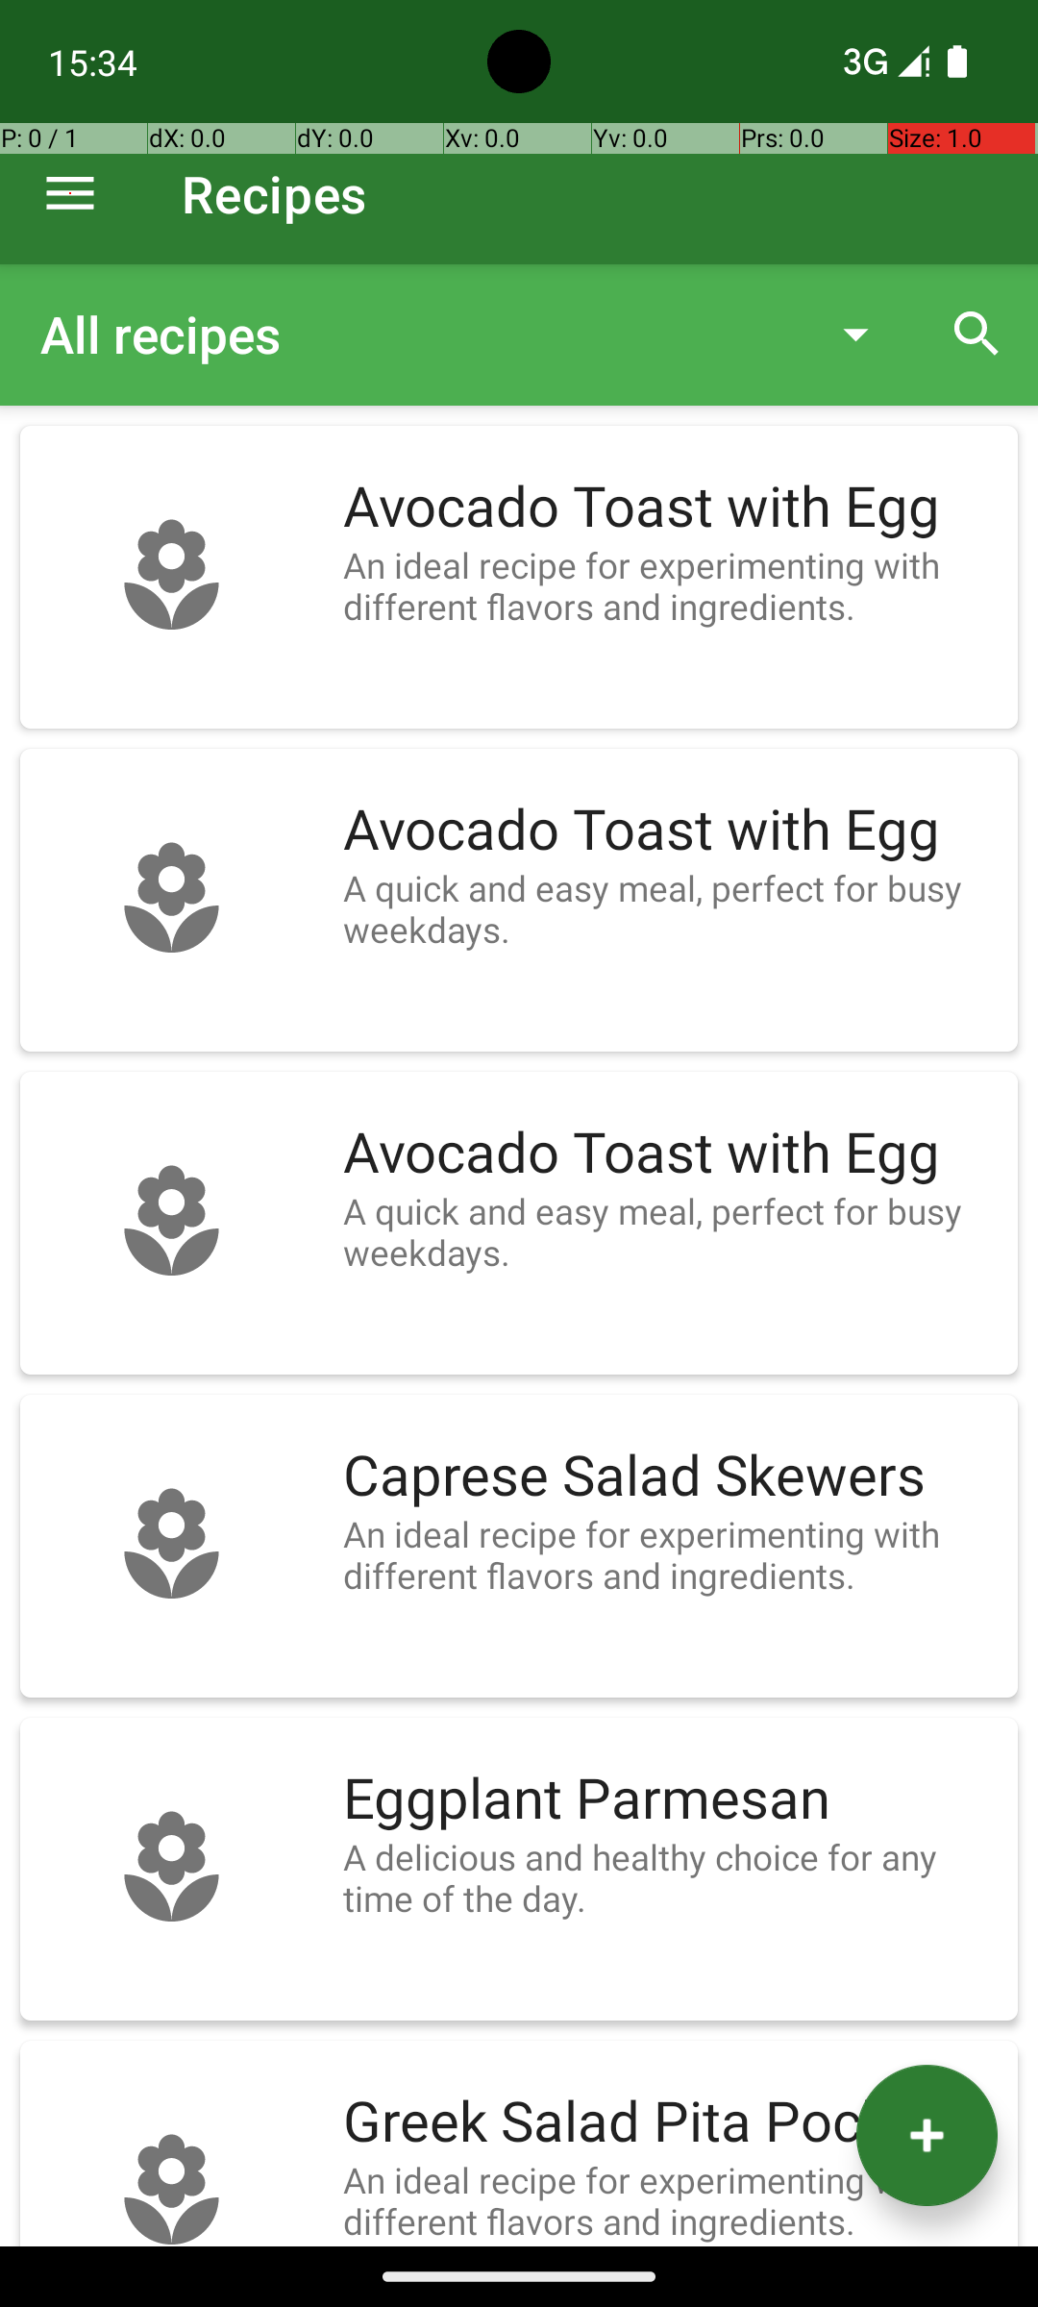  What do you see at coordinates (479, 335) in the screenshot?
I see `Categories` at bounding box center [479, 335].